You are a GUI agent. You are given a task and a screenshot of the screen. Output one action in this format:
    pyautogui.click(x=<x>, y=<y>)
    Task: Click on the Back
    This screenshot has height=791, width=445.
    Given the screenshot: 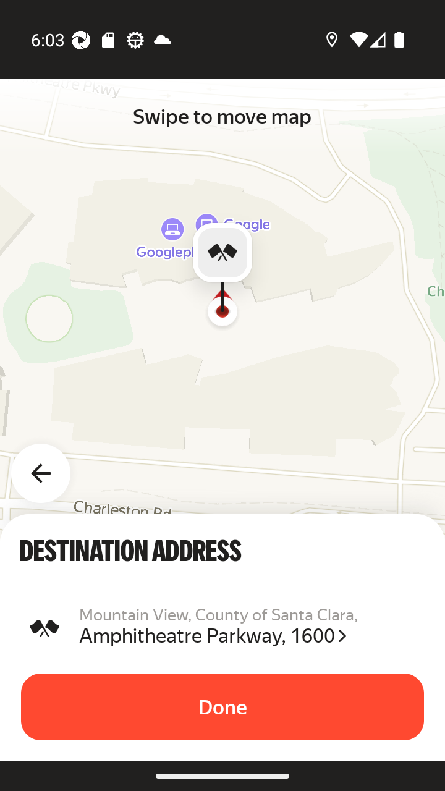 What is the action you would take?
    pyautogui.click(x=48, y=466)
    